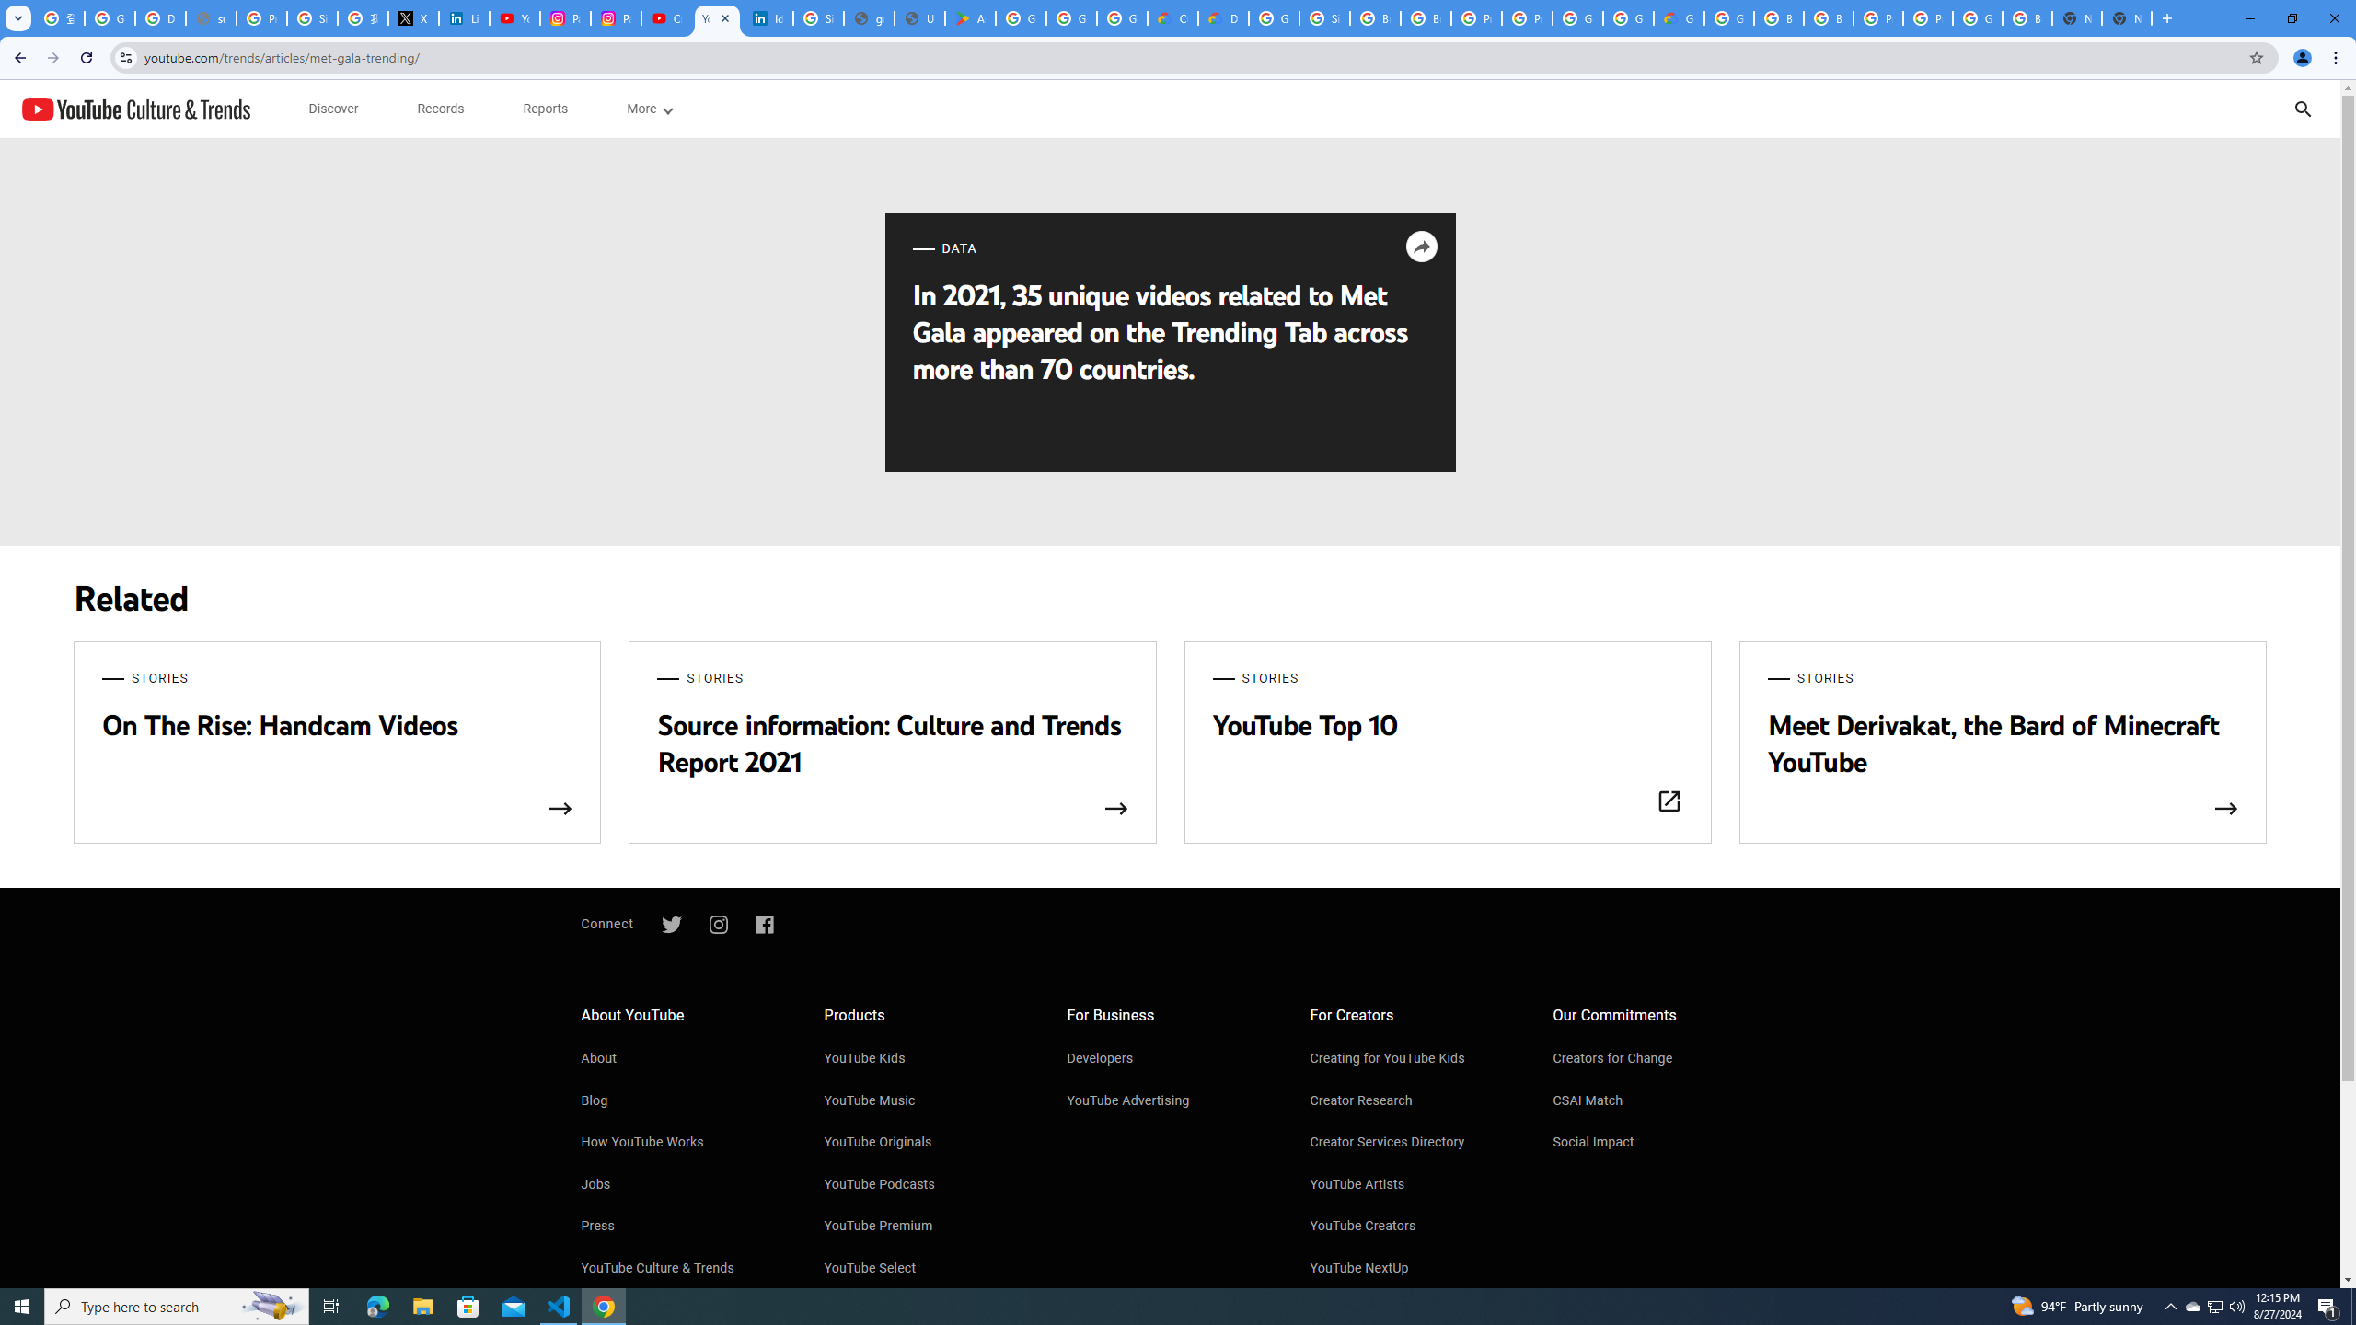 The image size is (2356, 1325). I want to click on YouTube Artists, so click(1414, 1185).